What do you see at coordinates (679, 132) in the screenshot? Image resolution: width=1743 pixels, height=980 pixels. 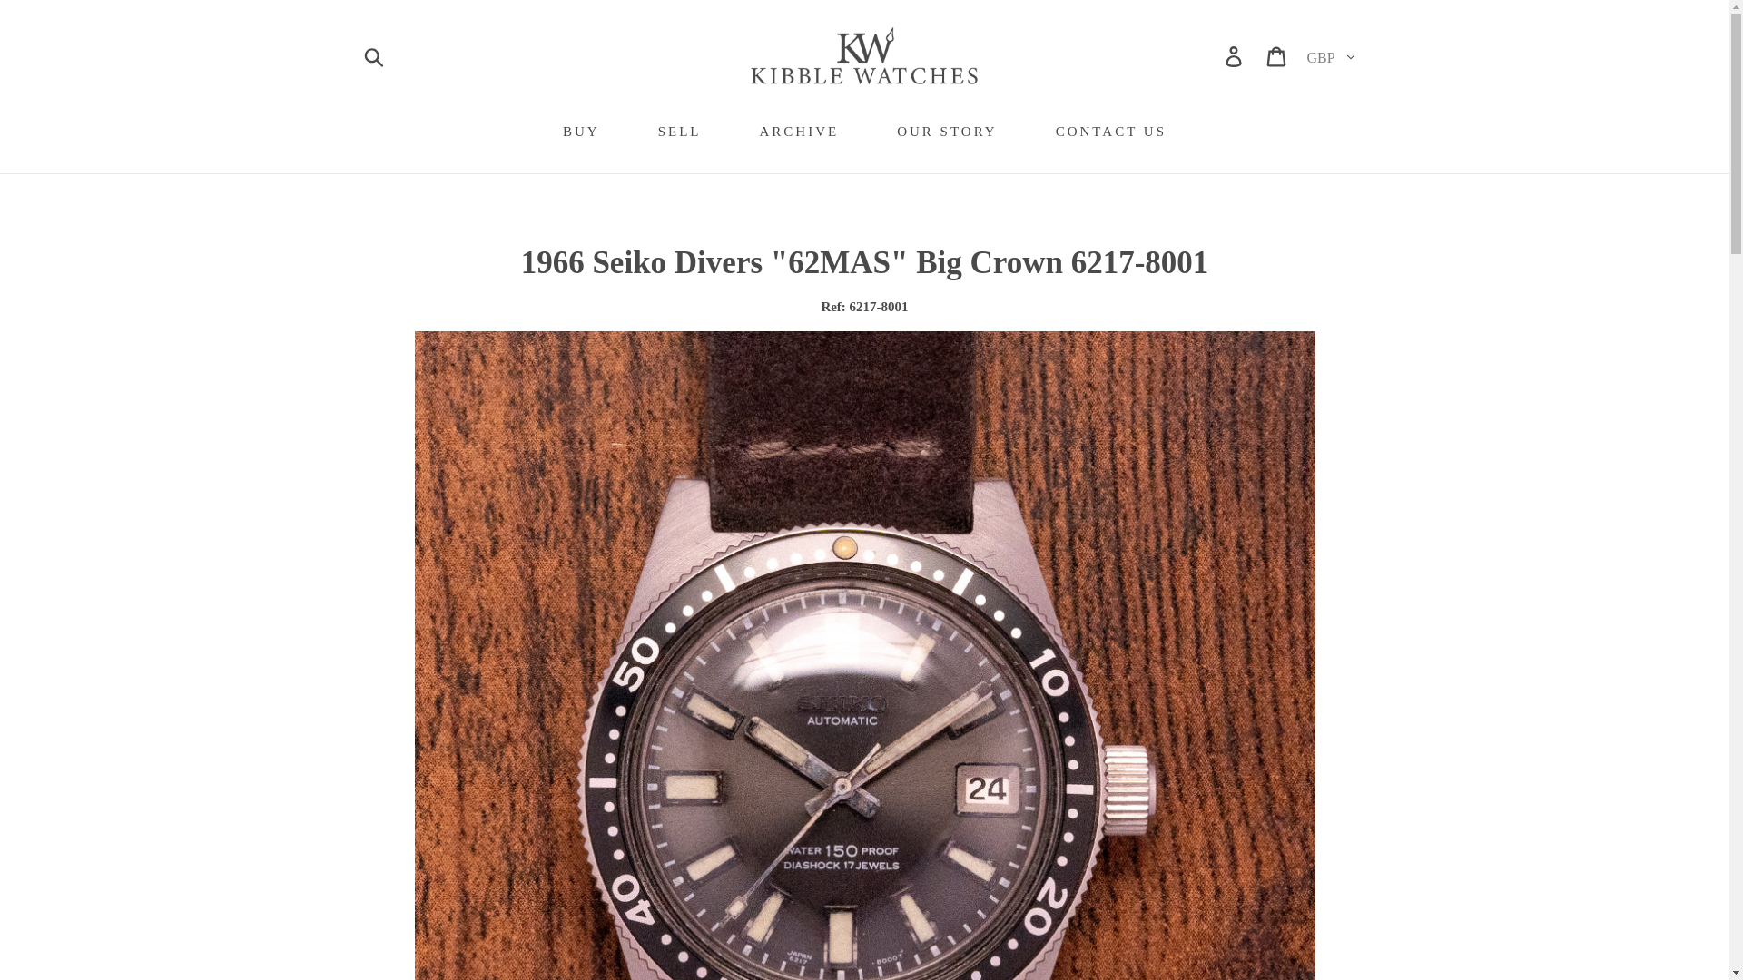 I see `SELL` at bounding box center [679, 132].